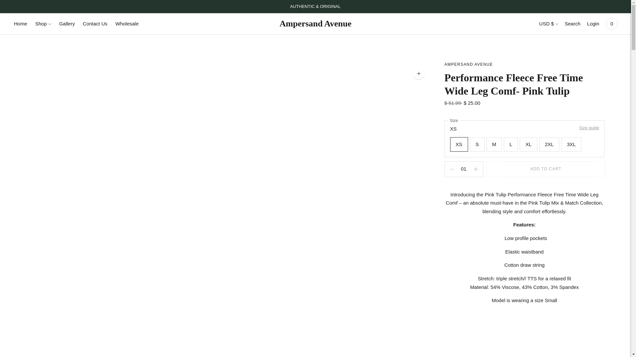 The image size is (636, 357). Describe the element at coordinates (21, 23) in the screenshot. I see `Home` at that location.